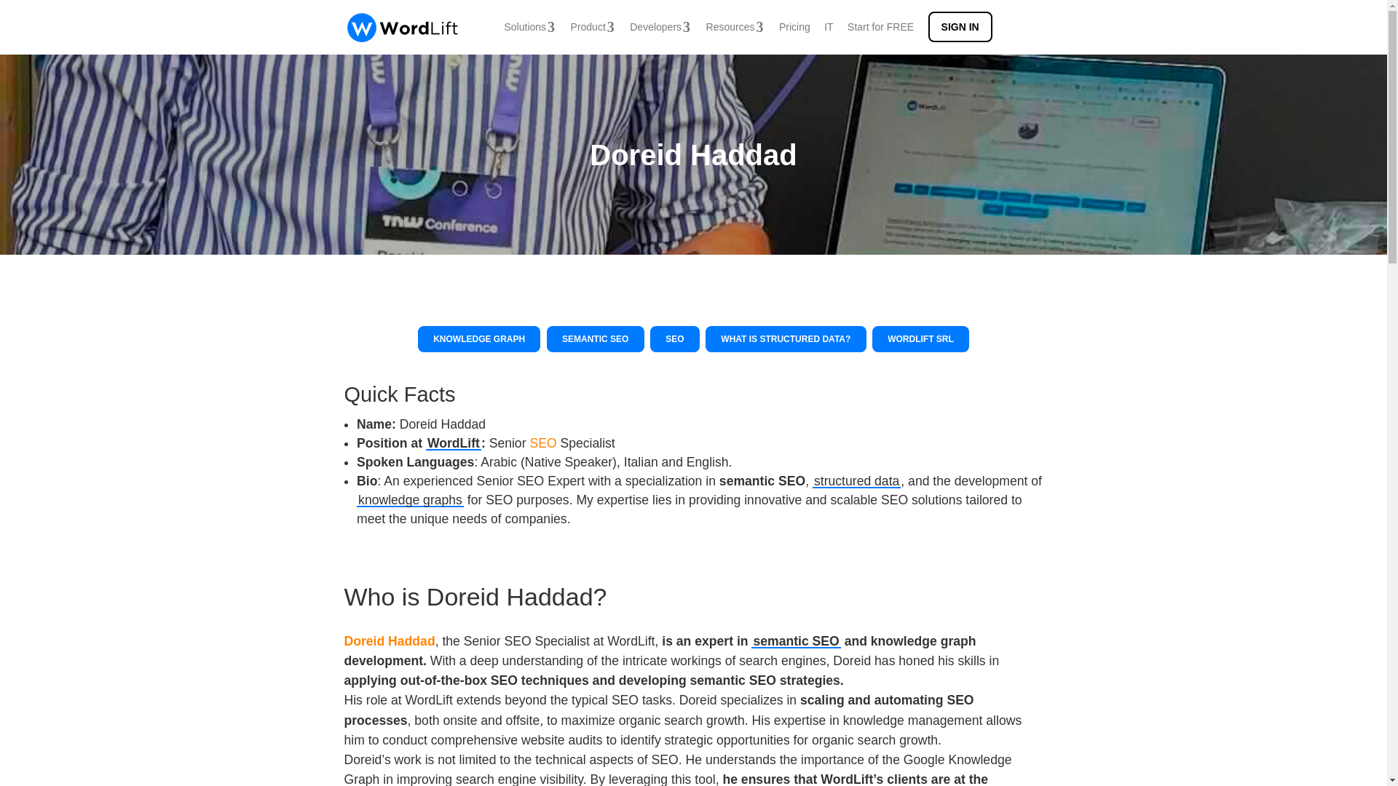 The height and width of the screenshot is (786, 1398). I want to click on Start for FREE, so click(880, 27).